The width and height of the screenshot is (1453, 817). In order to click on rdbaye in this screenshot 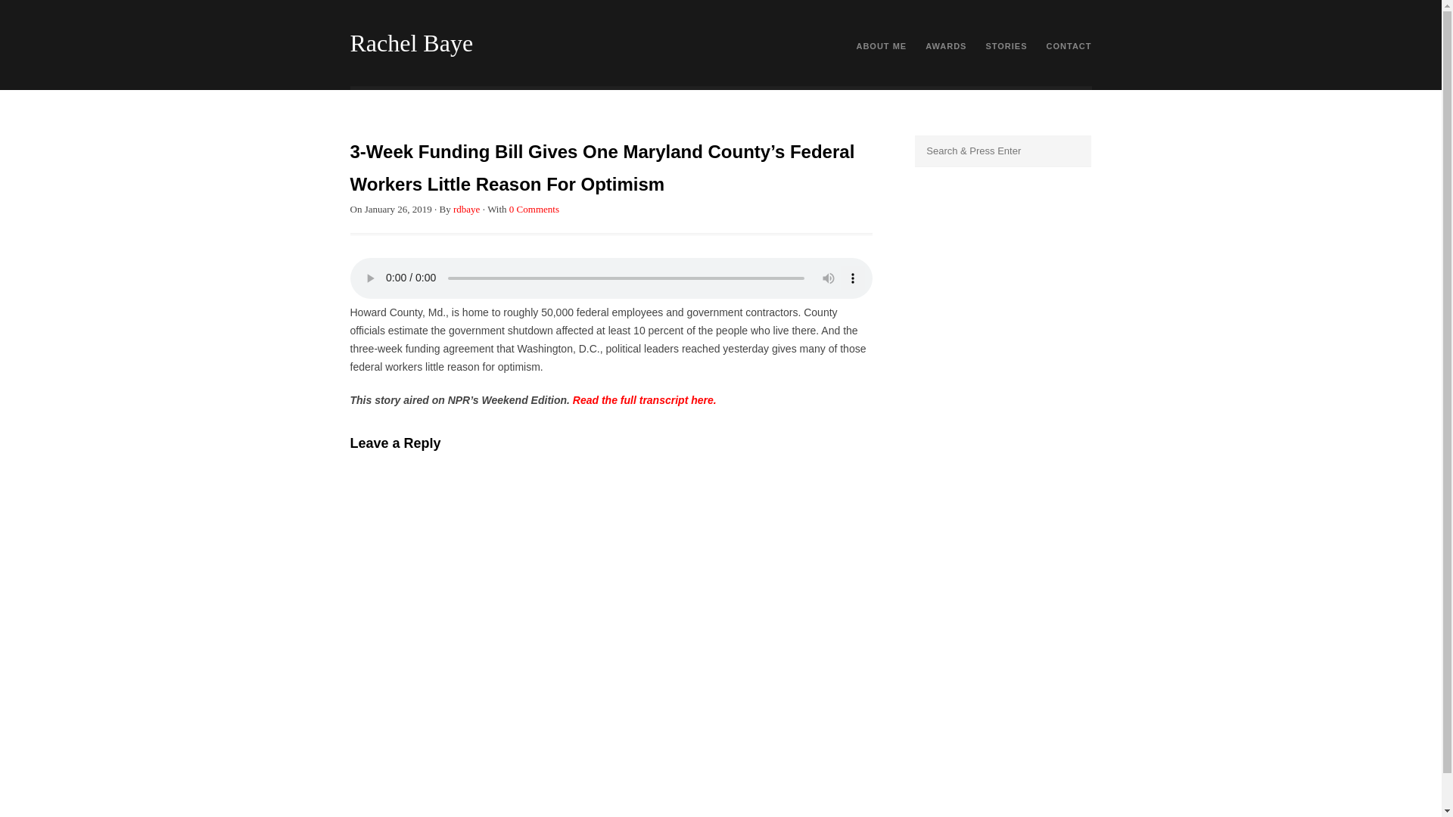, I will do `click(466, 209)`.